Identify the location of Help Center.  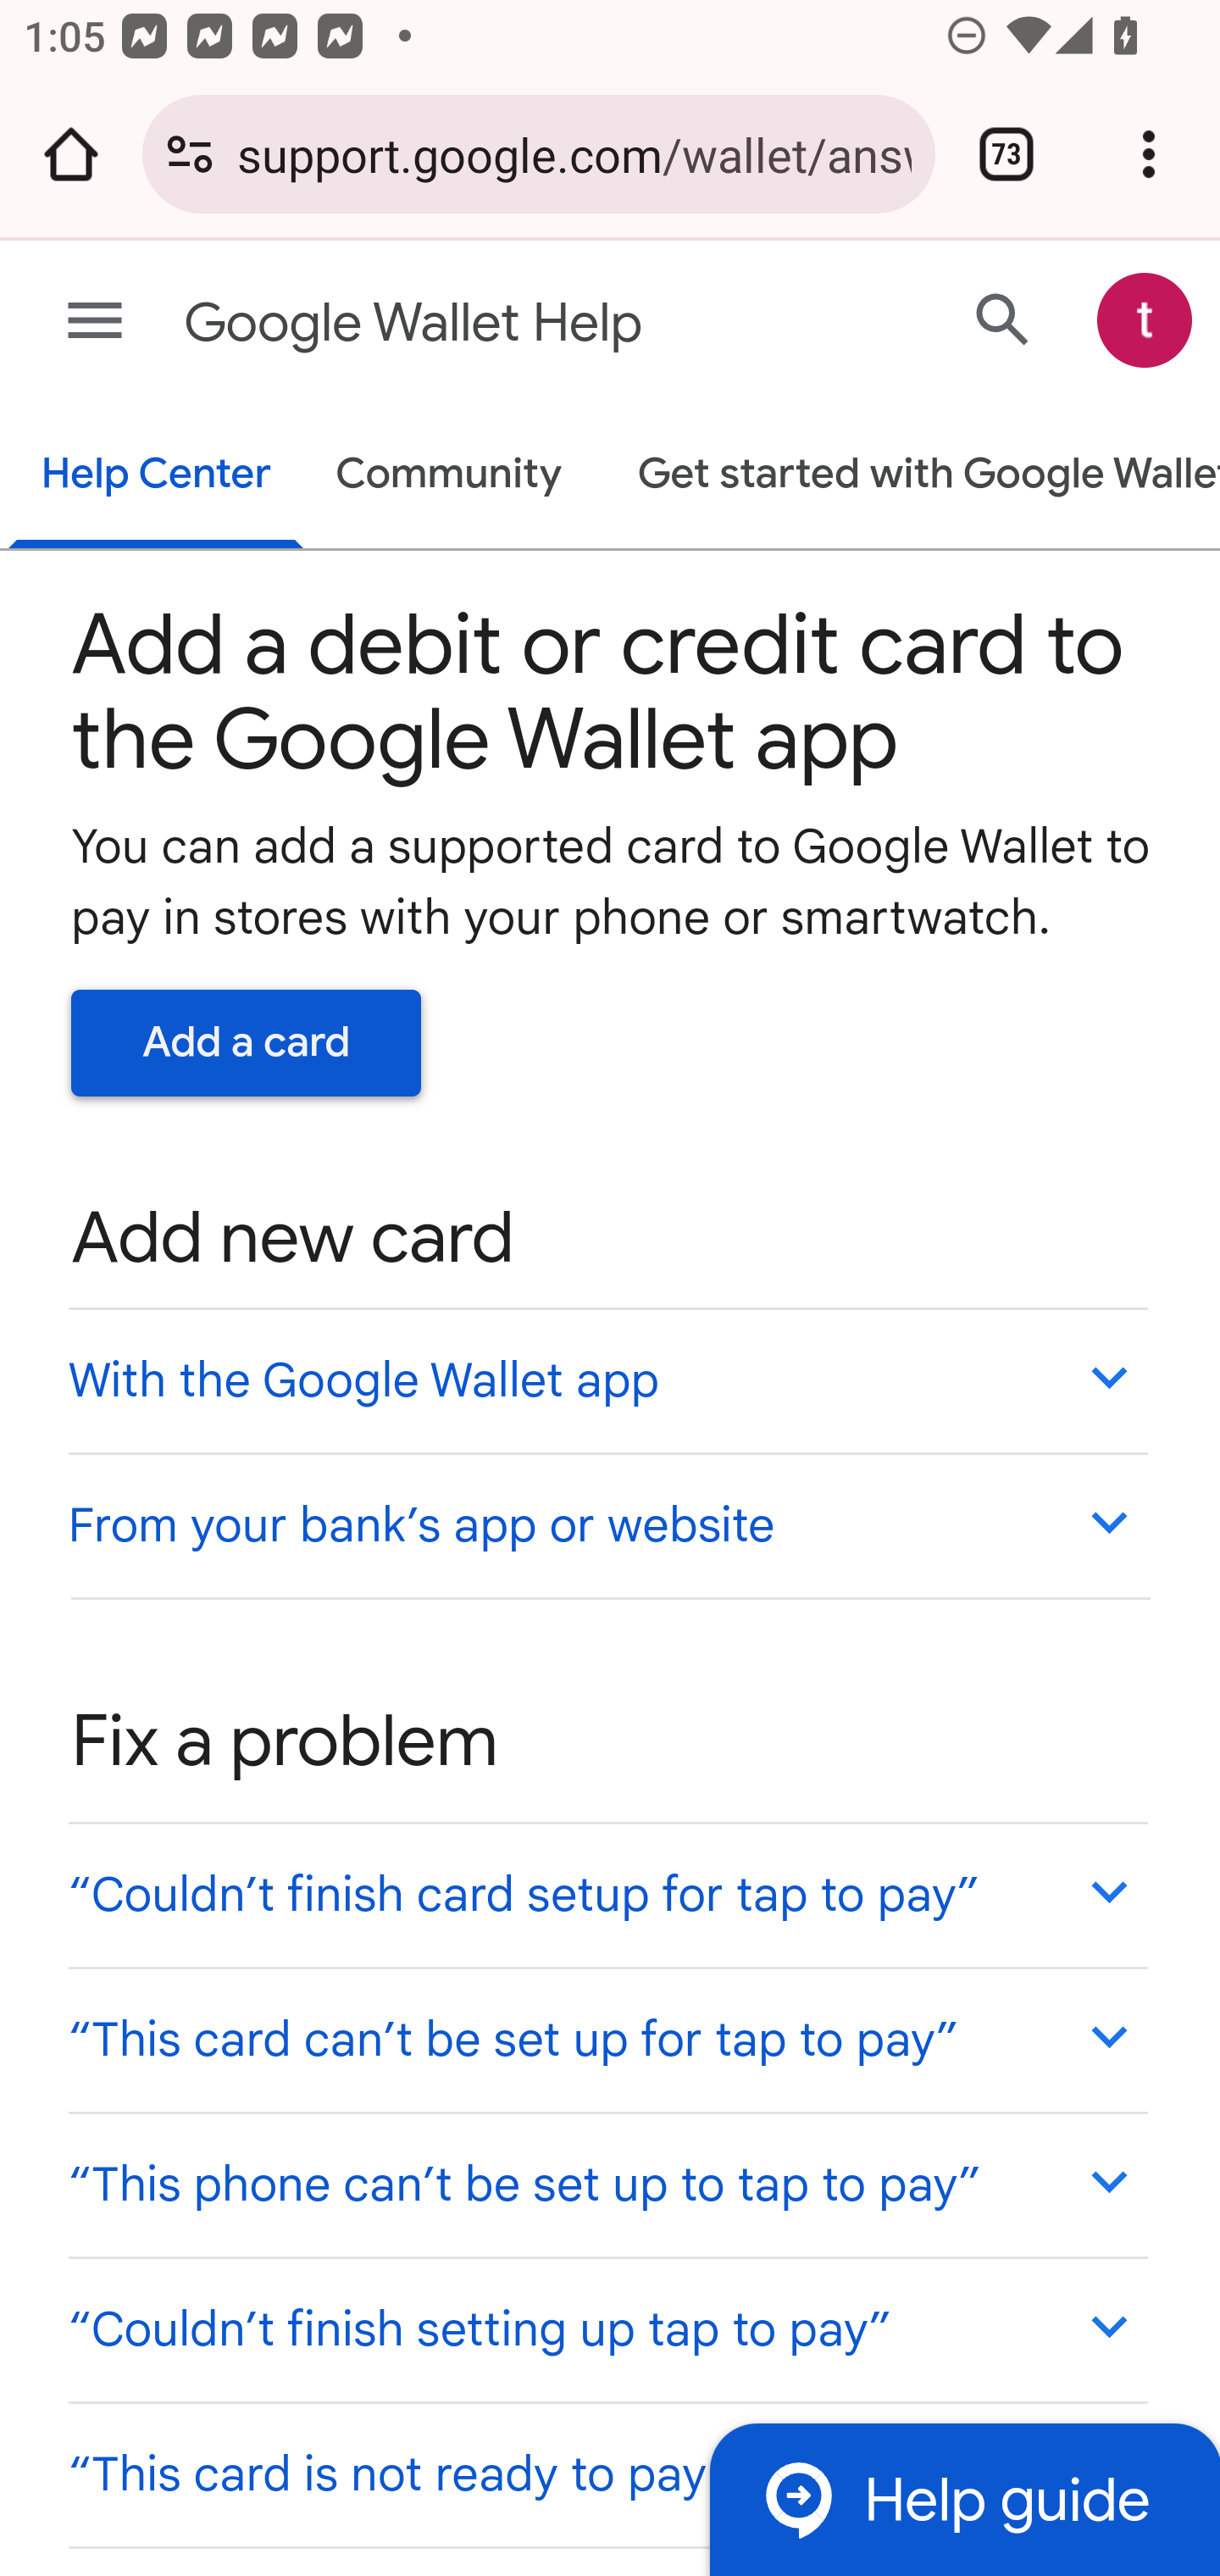
(156, 476).